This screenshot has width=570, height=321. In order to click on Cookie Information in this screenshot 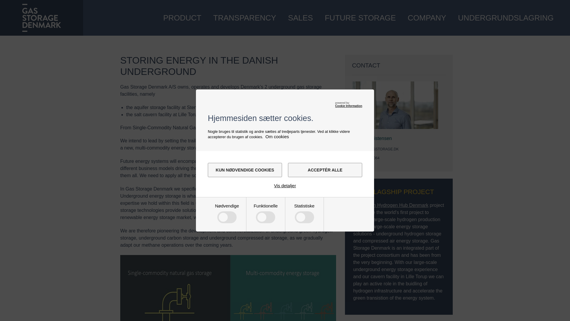, I will do `click(349, 106)`.